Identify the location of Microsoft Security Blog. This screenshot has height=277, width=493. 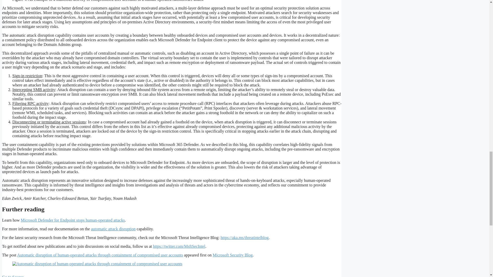
(232, 255).